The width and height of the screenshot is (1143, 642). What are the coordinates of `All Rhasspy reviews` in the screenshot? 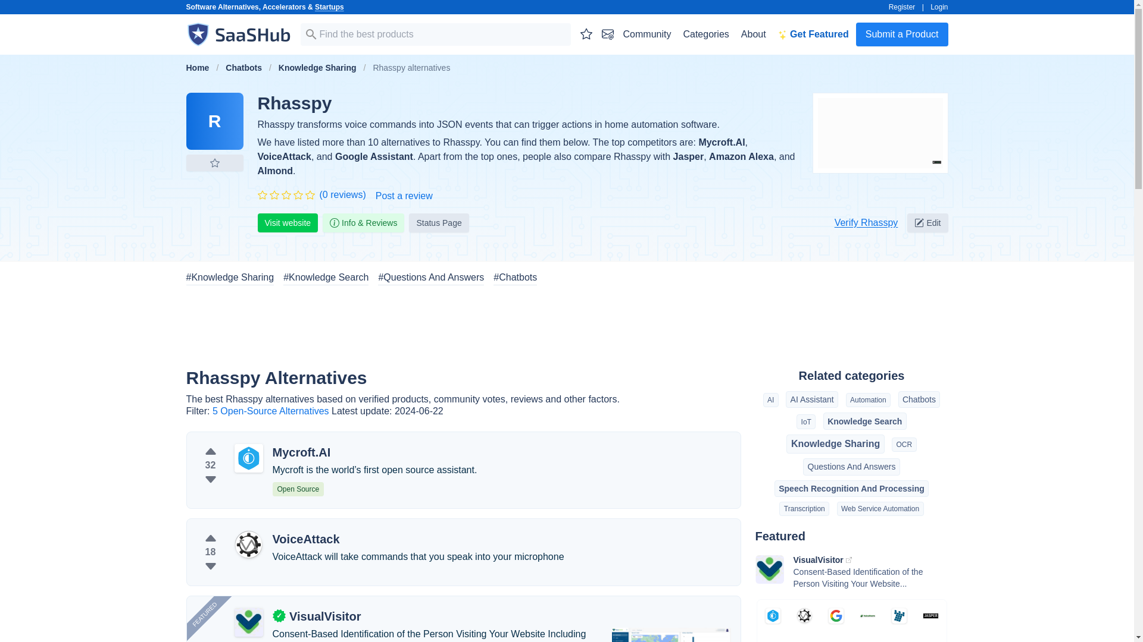 It's located at (342, 195).